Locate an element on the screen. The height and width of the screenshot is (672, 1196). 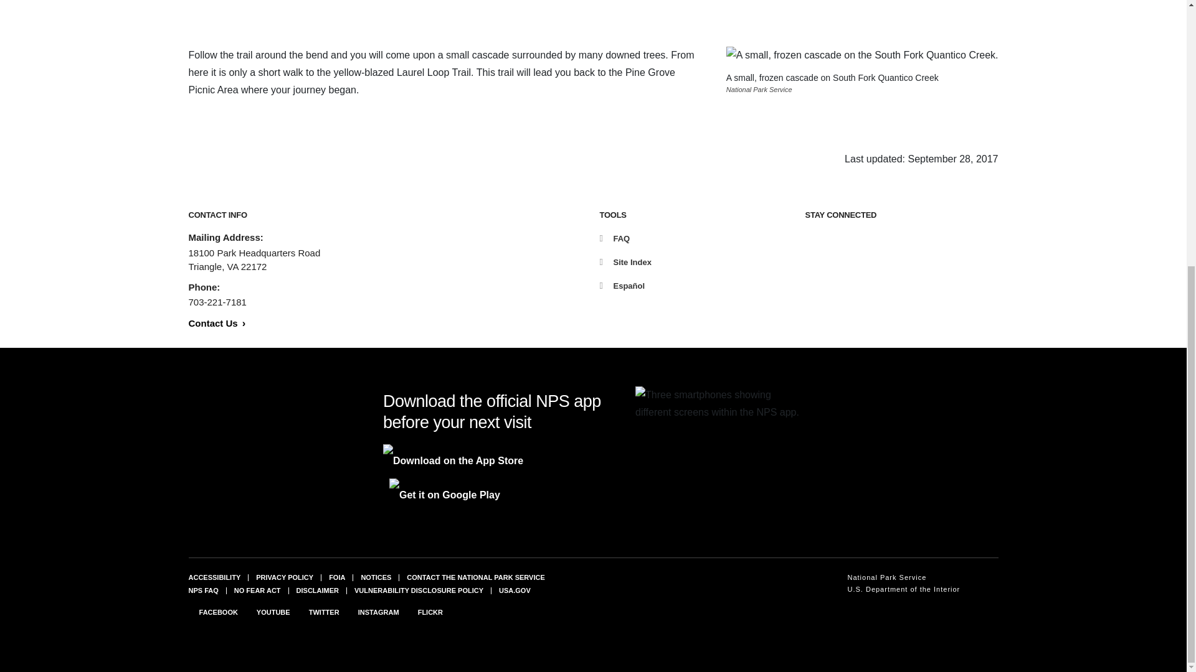
PRIVACY POLICY is located at coordinates (284, 577).